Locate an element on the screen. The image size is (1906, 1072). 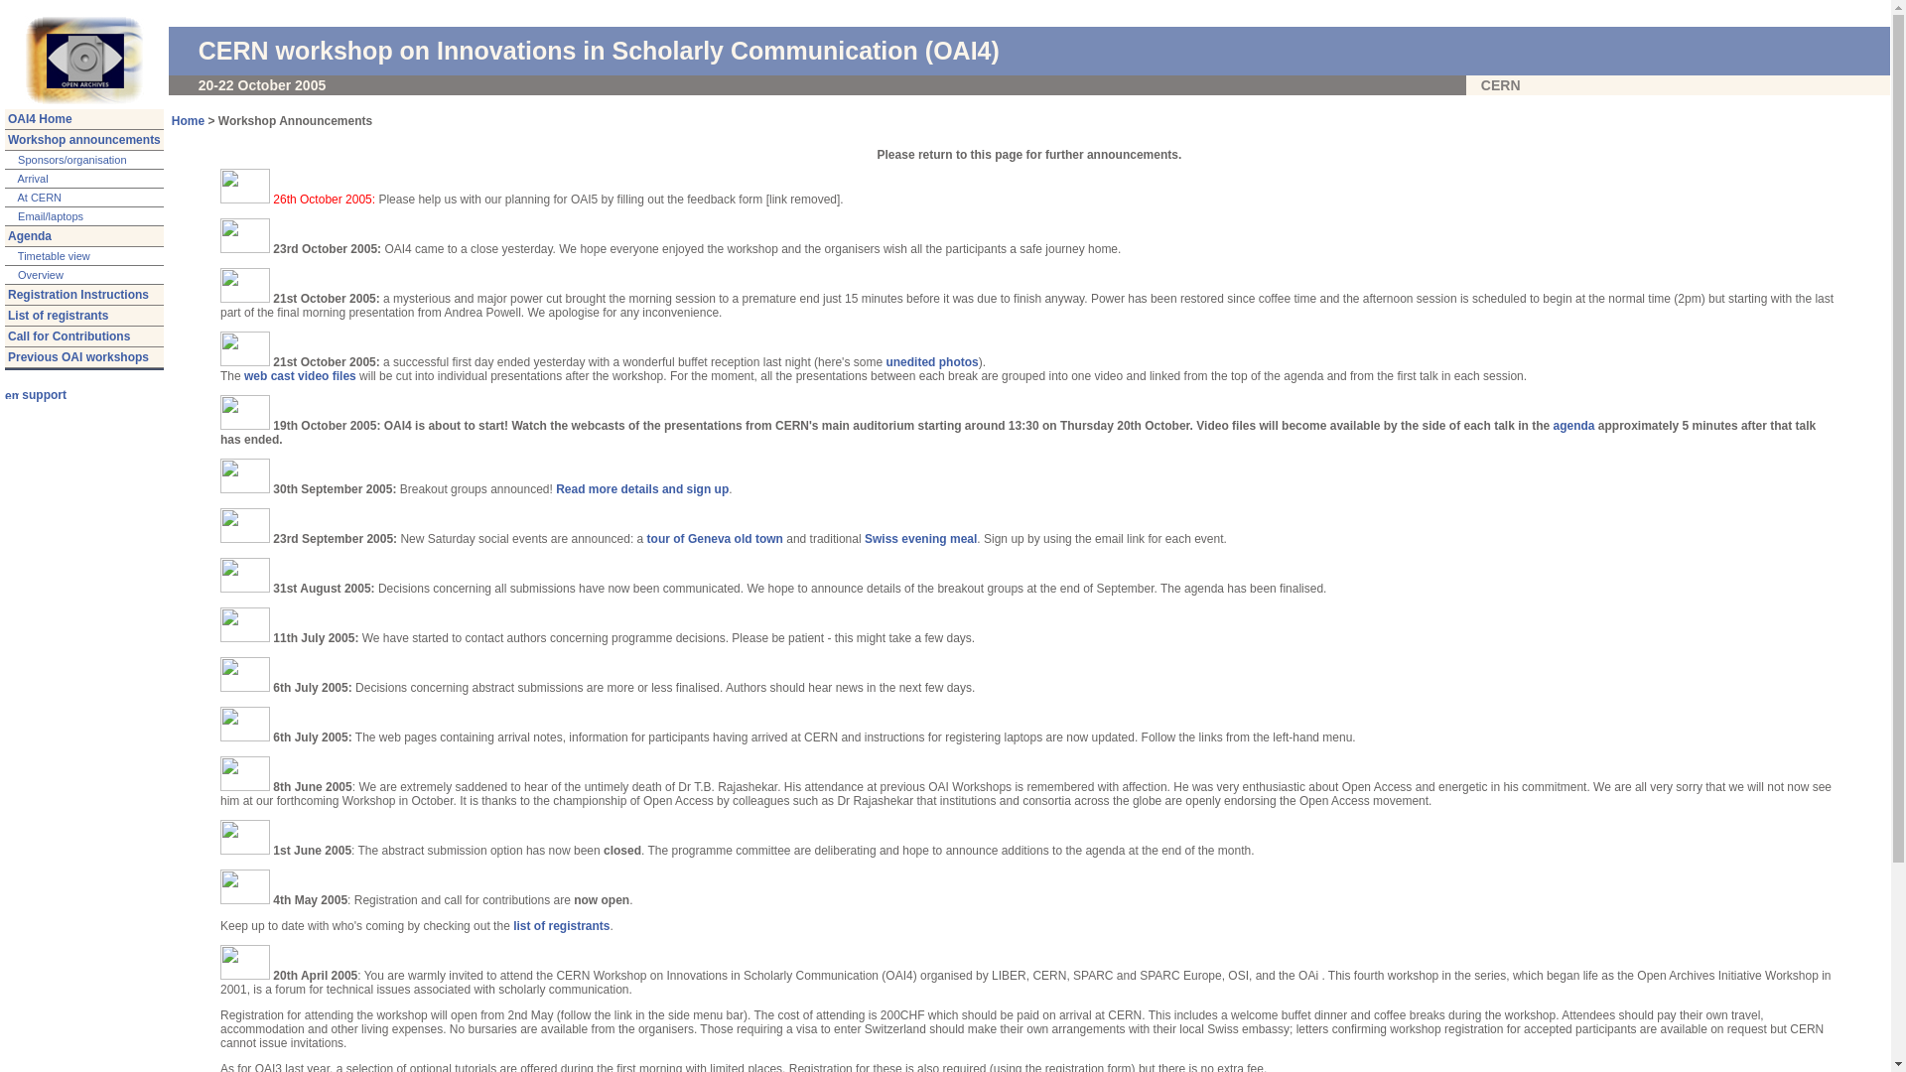
 Arrival is located at coordinates (32, 179).